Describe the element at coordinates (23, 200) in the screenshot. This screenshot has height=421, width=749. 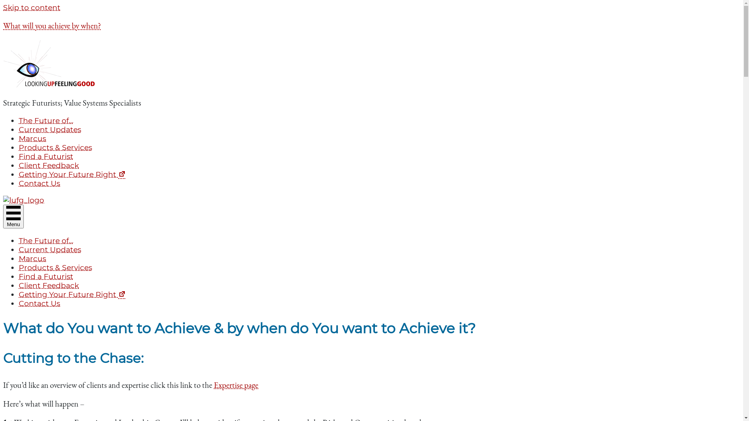
I see `lufg_logo` at that location.